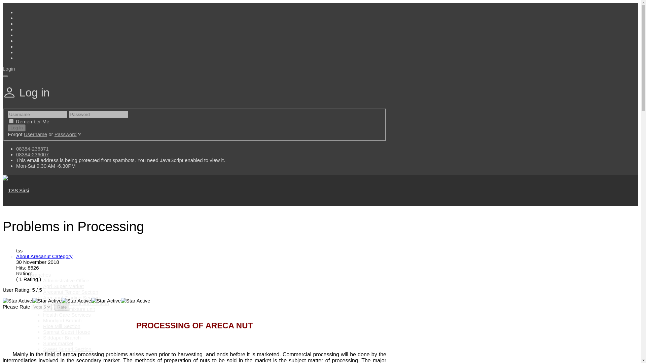  What do you see at coordinates (32, 154) in the screenshot?
I see `08384-236007` at bounding box center [32, 154].